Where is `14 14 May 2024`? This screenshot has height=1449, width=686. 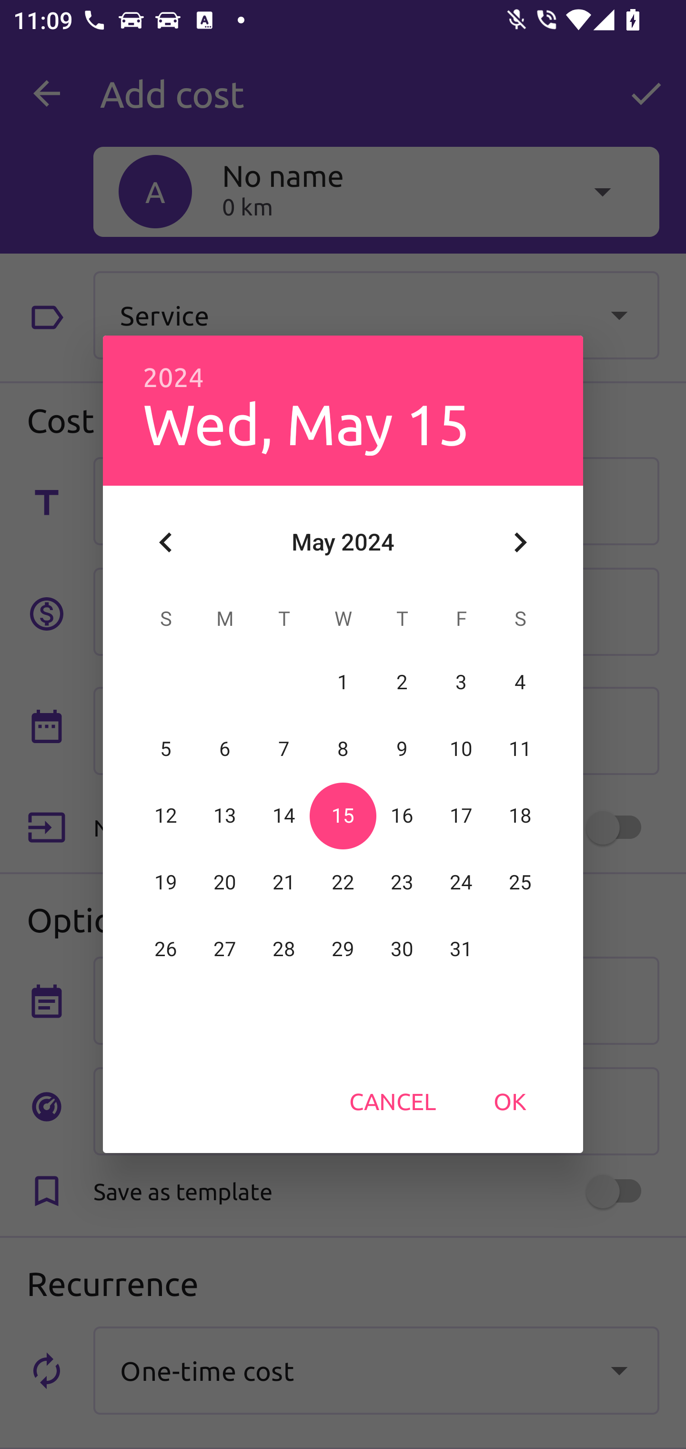
14 14 May 2024 is located at coordinates (284, 816).